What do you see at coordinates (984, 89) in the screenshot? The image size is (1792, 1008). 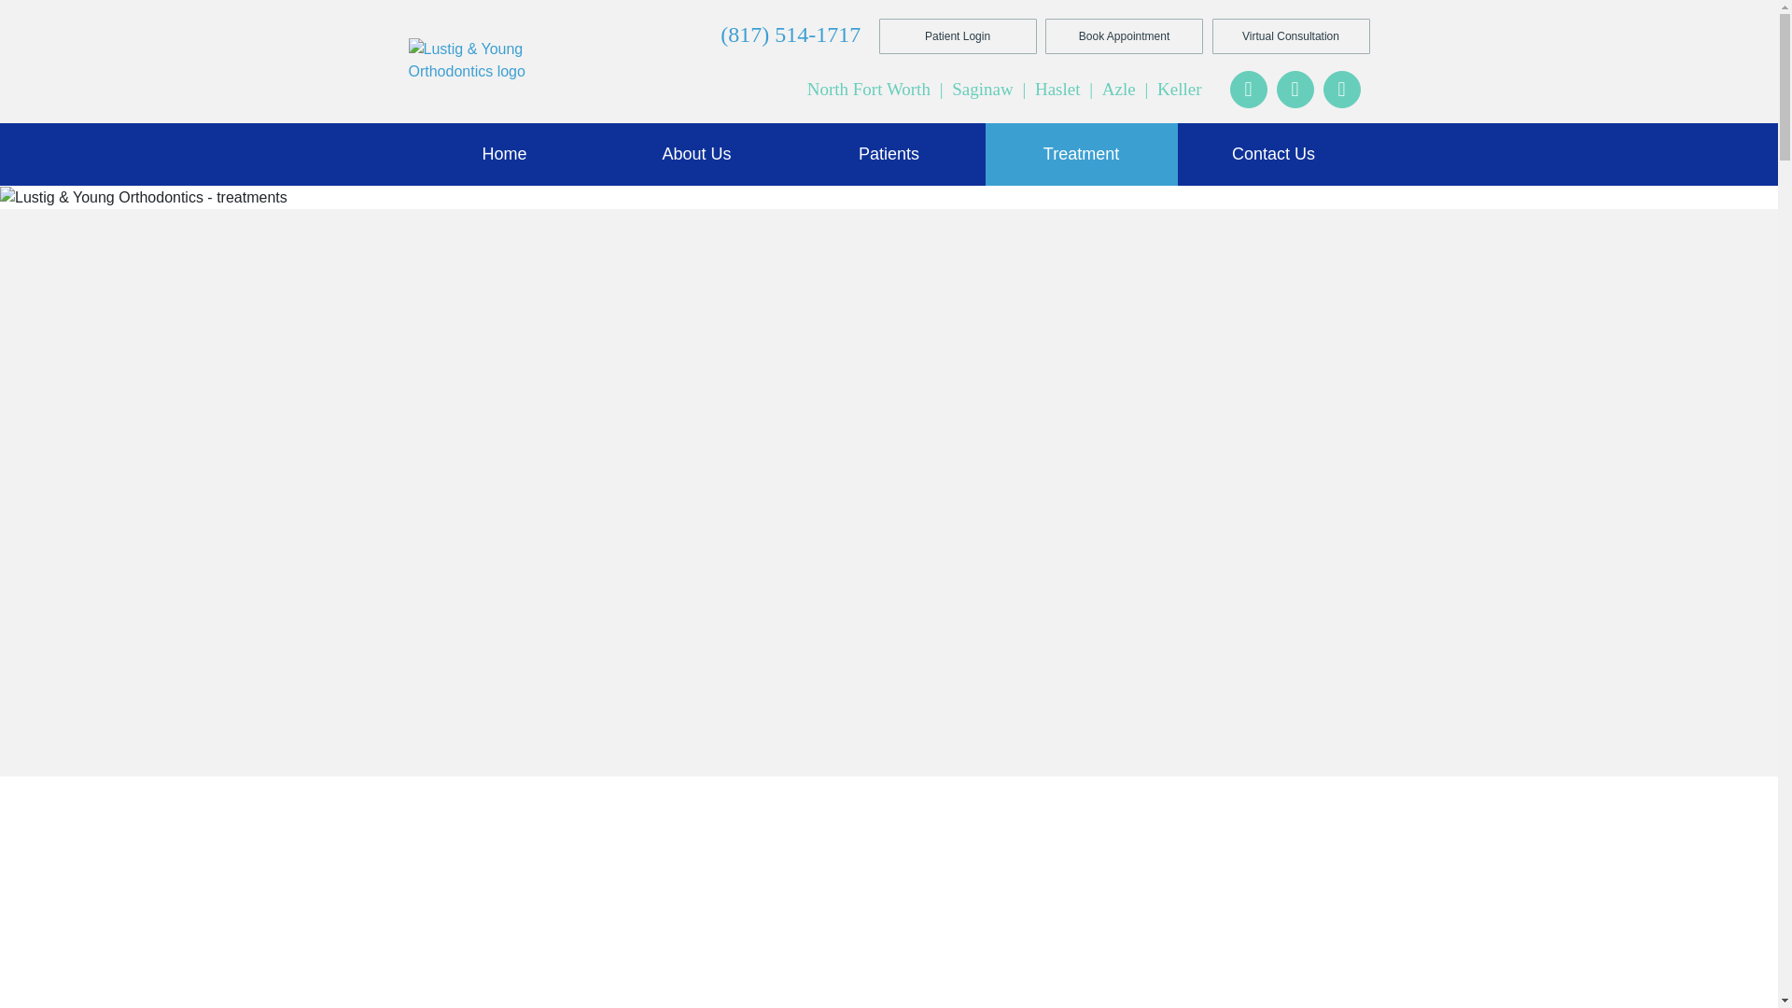 I see `Saginaw` at bounding box center [984, 89].